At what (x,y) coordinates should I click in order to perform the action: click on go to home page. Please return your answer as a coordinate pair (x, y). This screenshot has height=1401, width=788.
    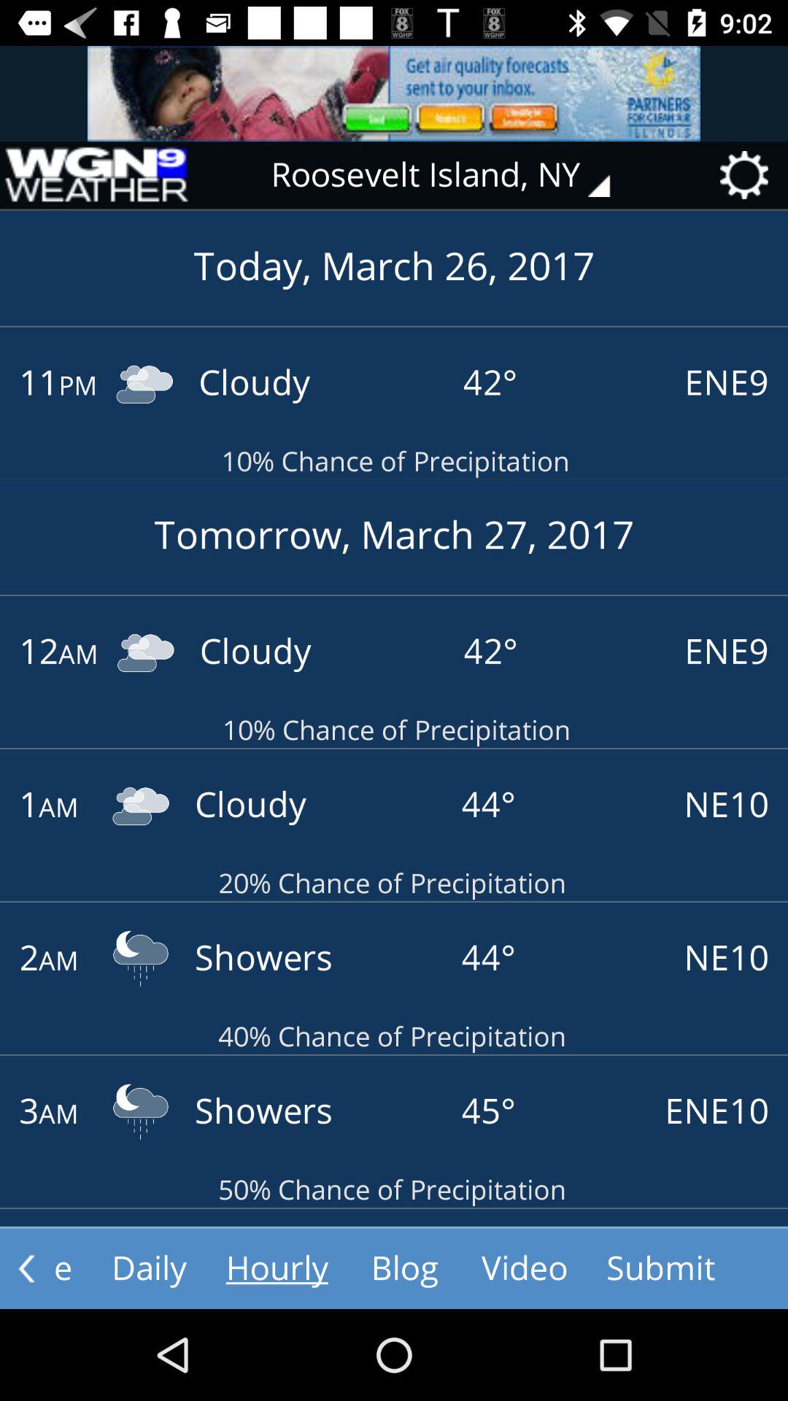
    Looking at the image, I should click on (96, 175).